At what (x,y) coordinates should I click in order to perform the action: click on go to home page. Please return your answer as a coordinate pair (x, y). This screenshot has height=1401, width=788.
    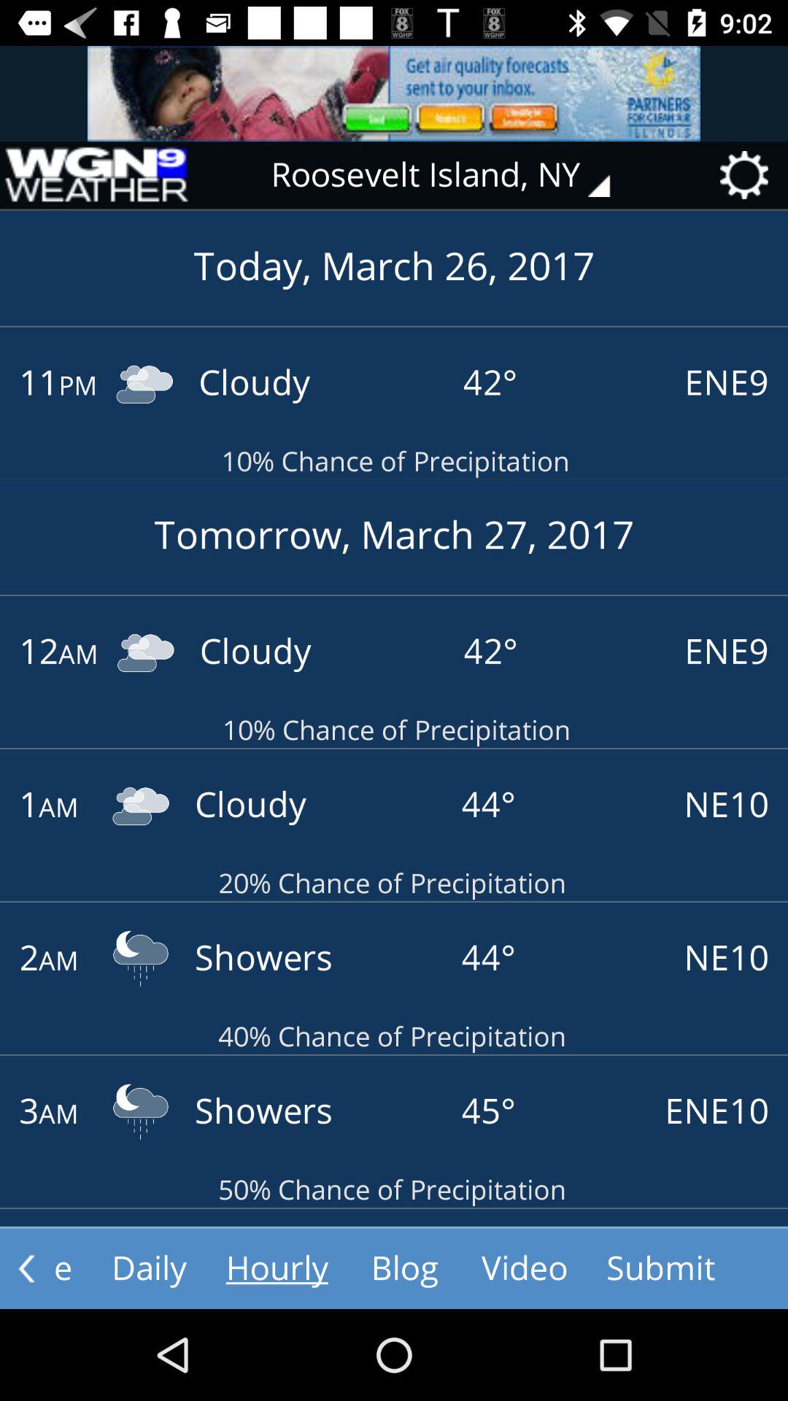
    Looking at the image, I should click on (96, 175).